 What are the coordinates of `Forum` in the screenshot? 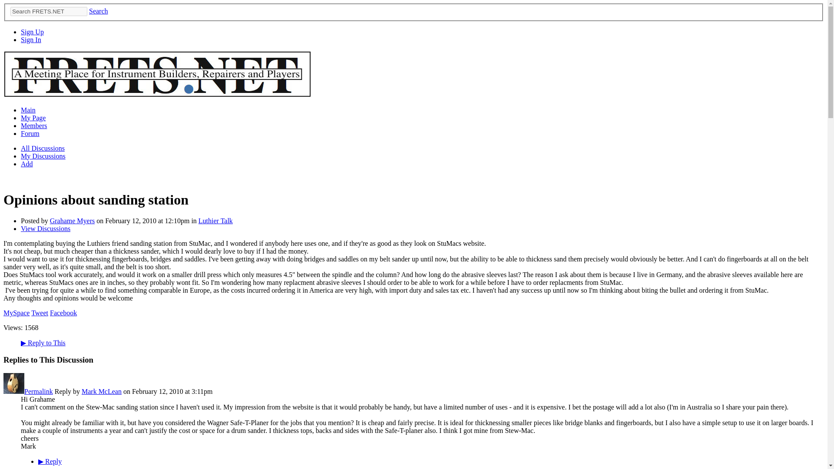 It's located at (30, 134).